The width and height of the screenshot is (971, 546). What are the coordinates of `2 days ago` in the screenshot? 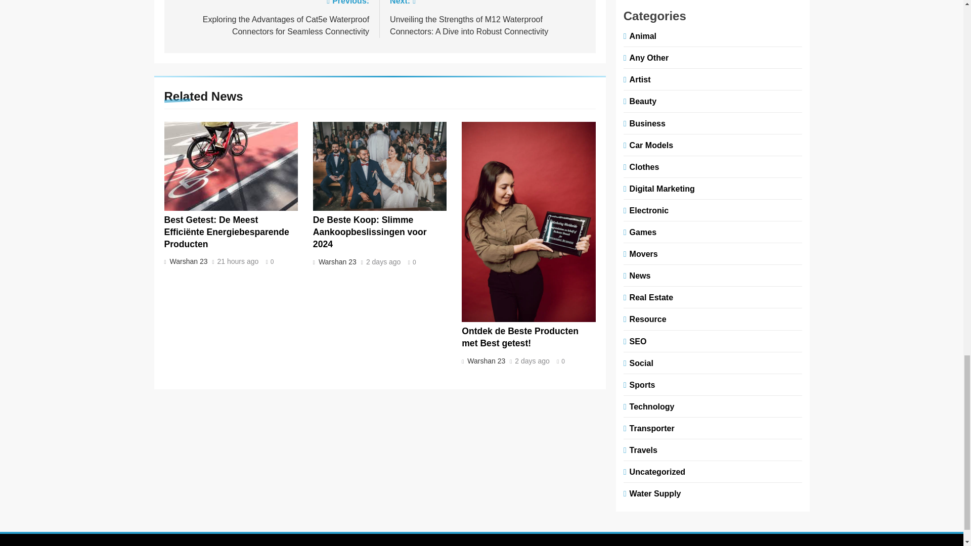 It's located at (532, 361).